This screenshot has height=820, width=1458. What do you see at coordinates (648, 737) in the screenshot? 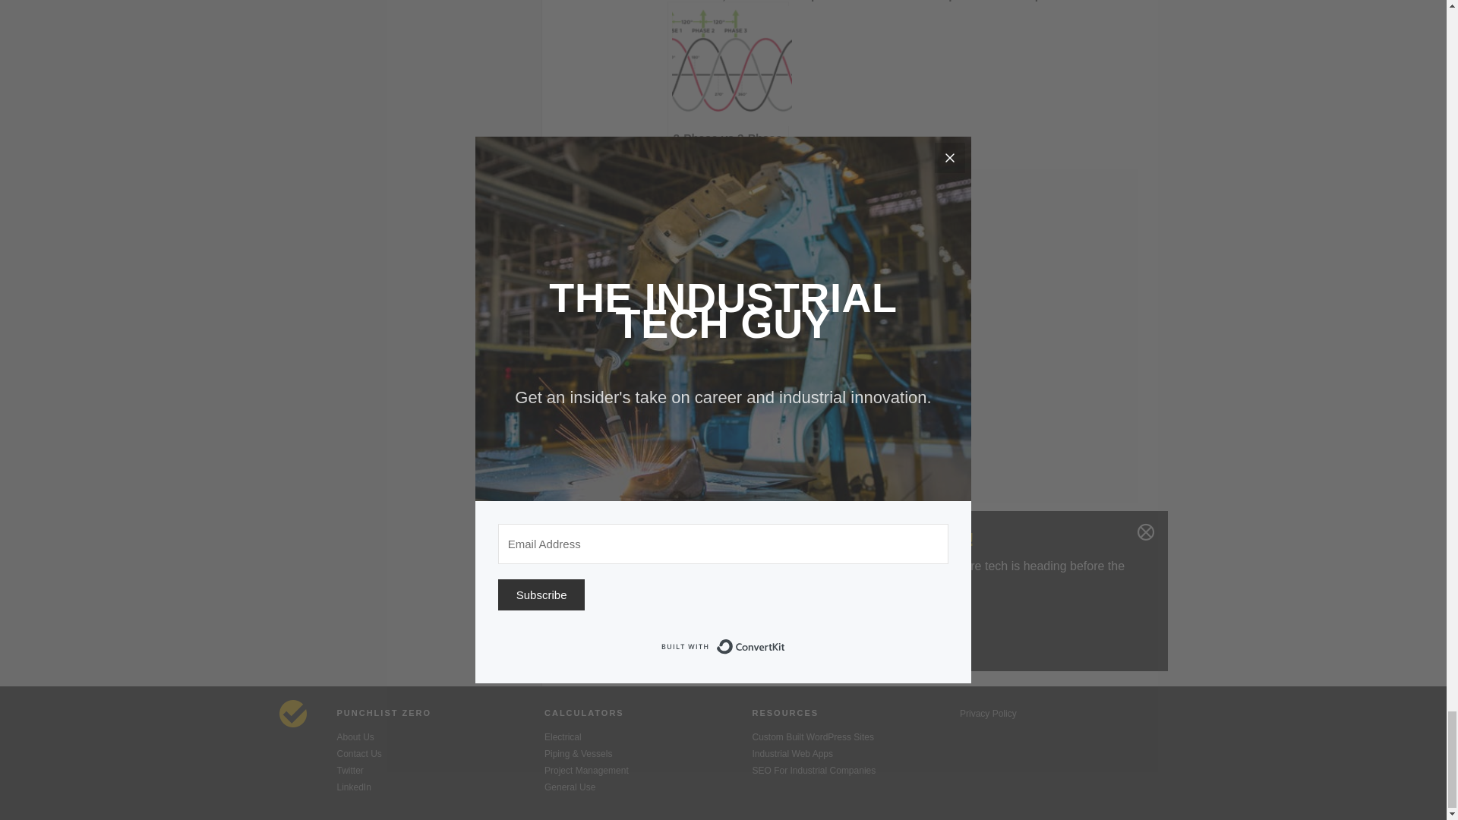
I see `Electrical Calculators` at bounding box center [648, 737].